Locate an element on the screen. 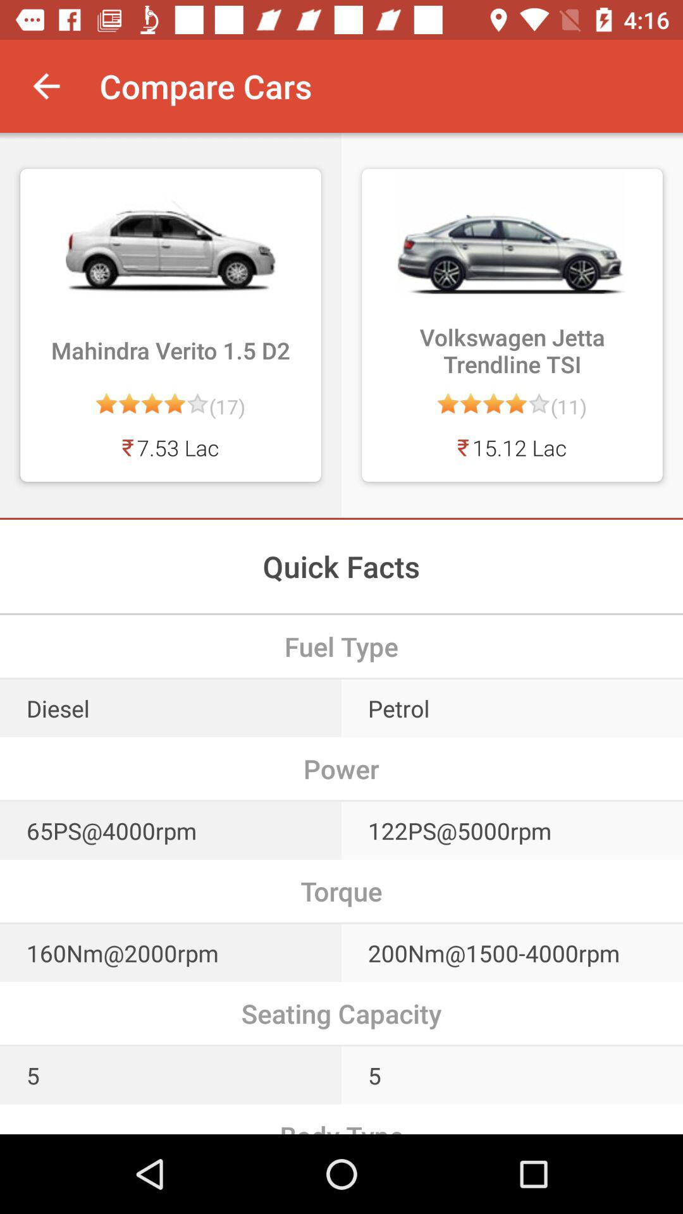  launch item to the left of the compare cars is located at coordinates (46, 86).